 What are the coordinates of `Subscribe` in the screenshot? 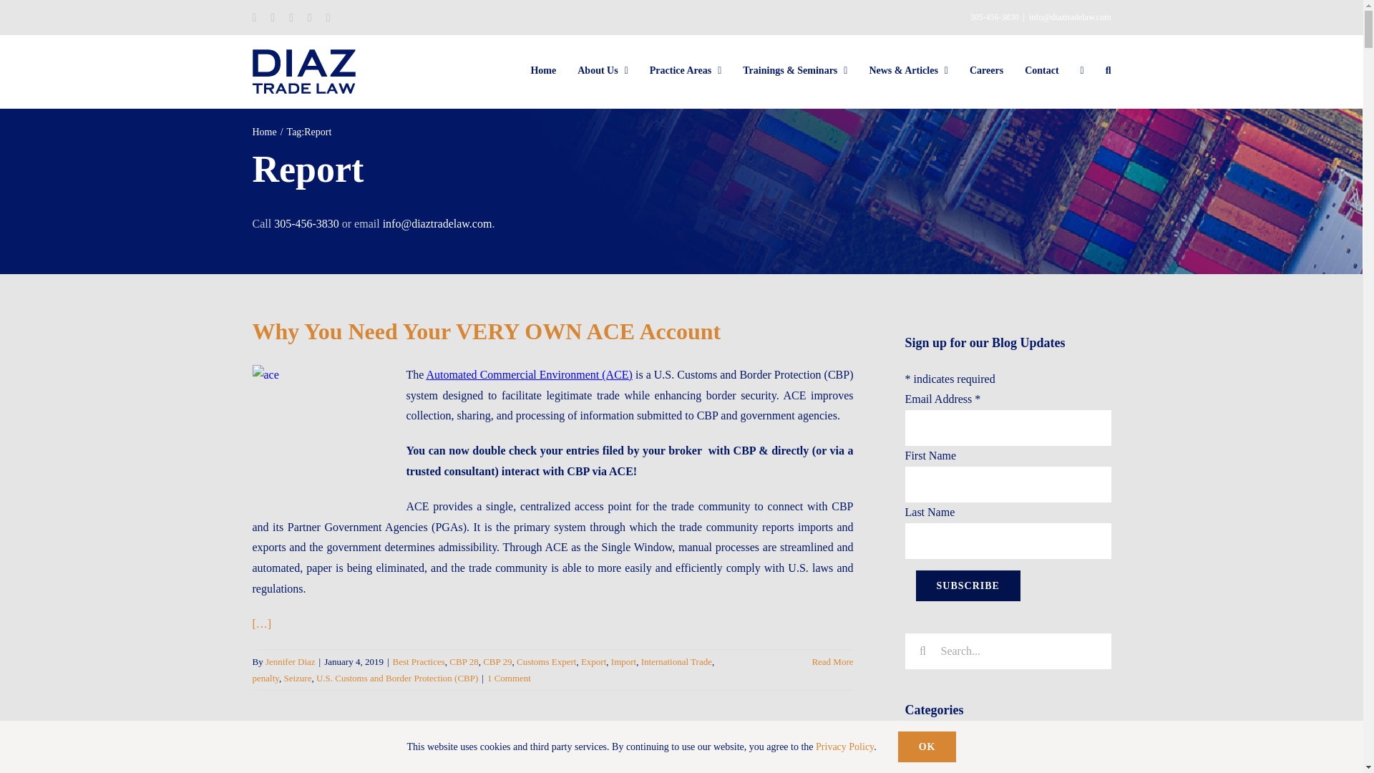 It's located at (968, 585).